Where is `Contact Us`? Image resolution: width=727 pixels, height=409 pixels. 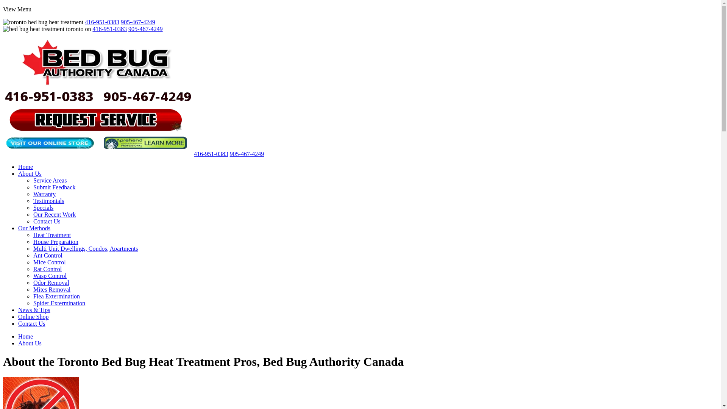
Contact Us is located at coordinates (47, 221).